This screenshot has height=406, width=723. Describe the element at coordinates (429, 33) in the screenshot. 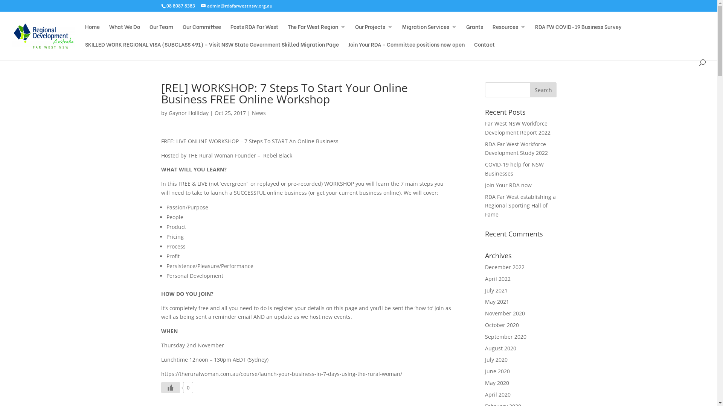

I see `Migration Services` at that location.